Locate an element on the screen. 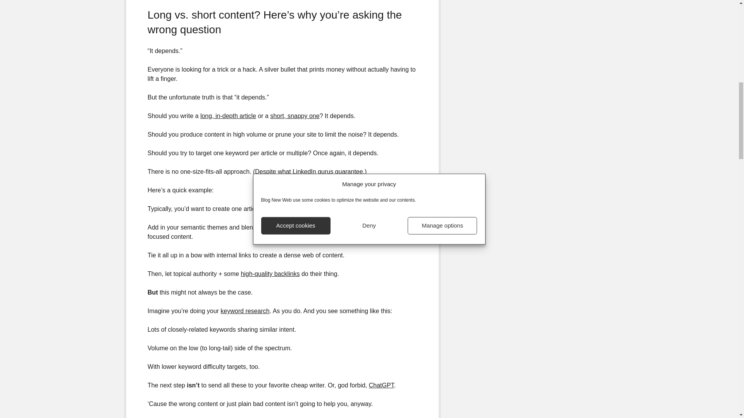  short, snappy one is located at coordinates (294, 115).